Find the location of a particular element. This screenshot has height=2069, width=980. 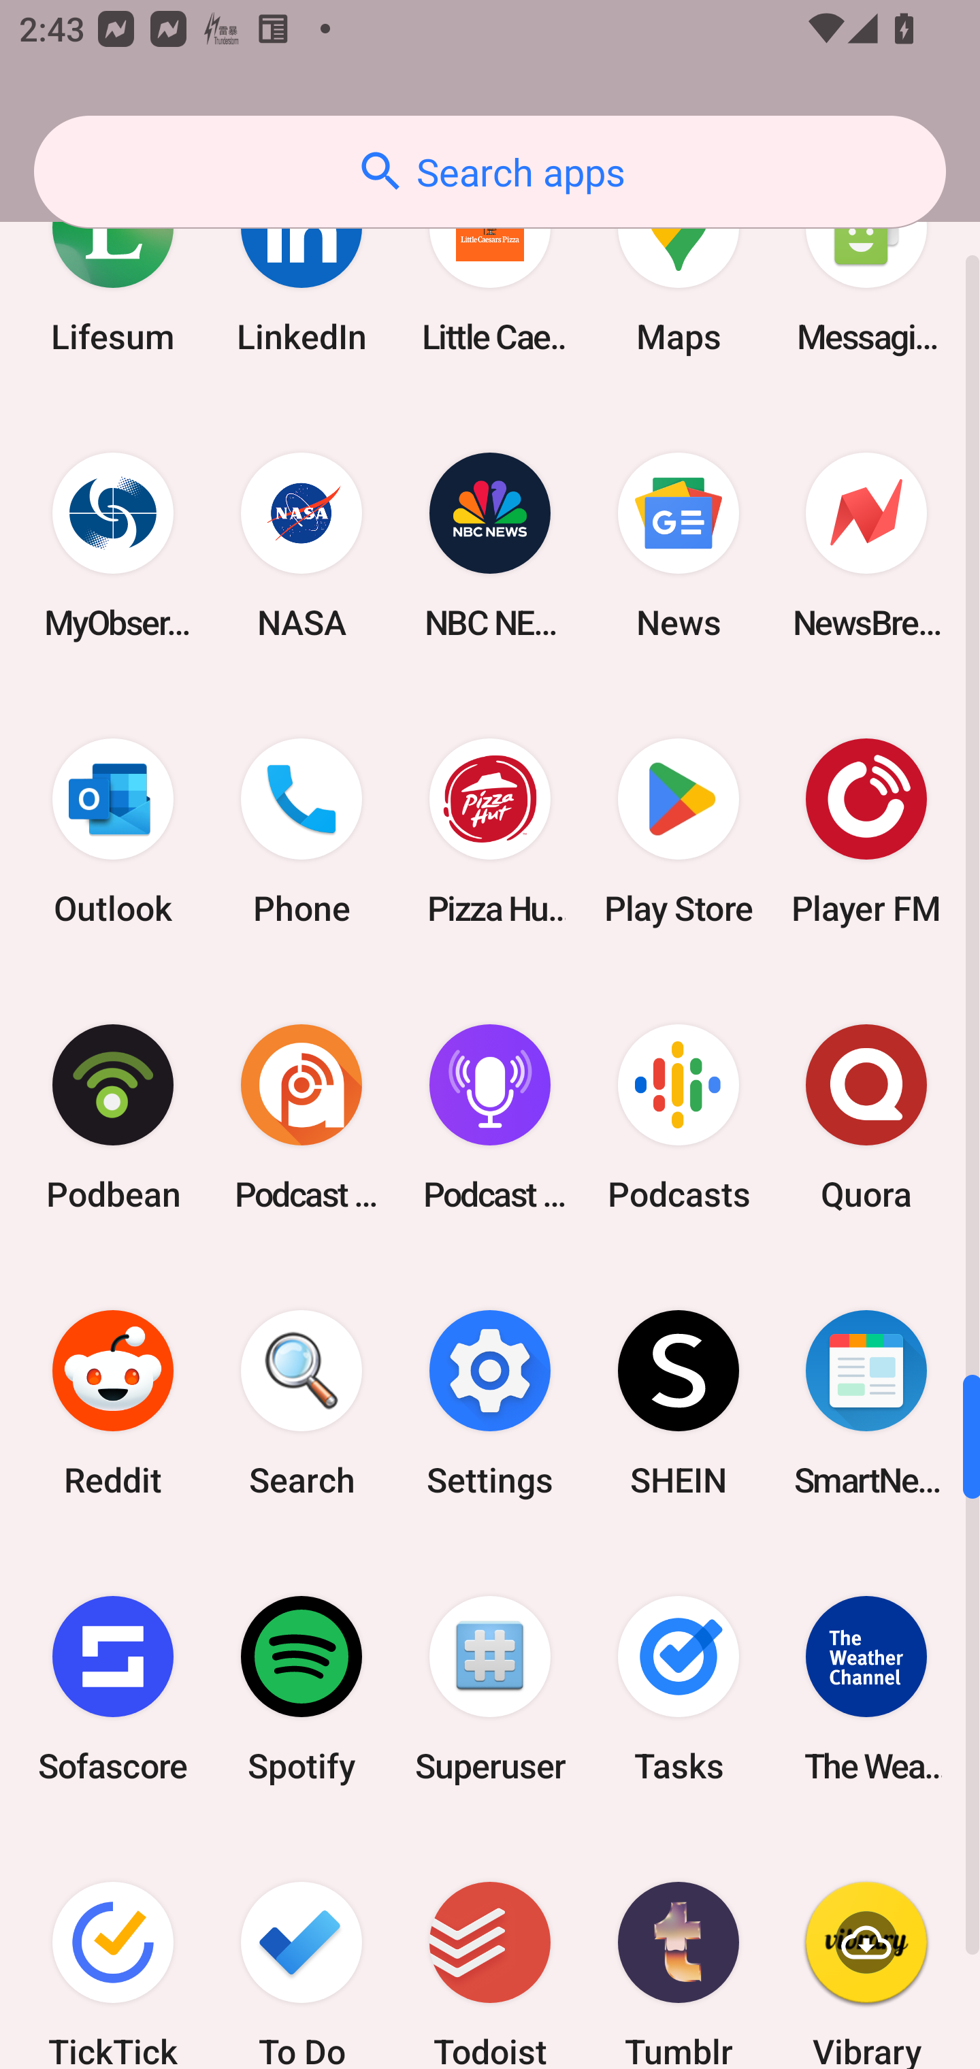

Tumblr is located at coordinates (678, 1951).